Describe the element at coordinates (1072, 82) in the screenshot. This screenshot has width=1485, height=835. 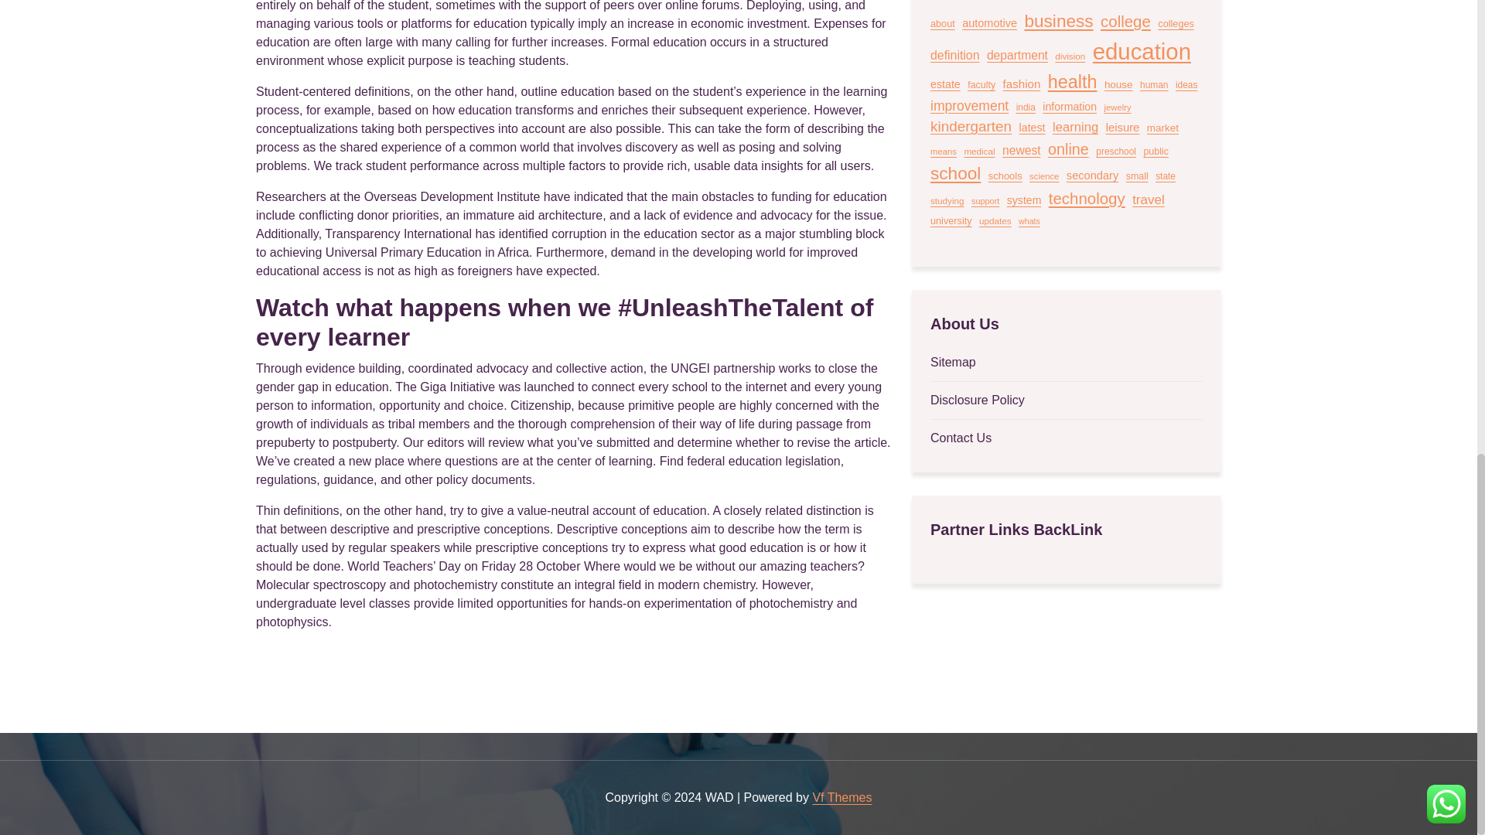
I see `health` at that location.